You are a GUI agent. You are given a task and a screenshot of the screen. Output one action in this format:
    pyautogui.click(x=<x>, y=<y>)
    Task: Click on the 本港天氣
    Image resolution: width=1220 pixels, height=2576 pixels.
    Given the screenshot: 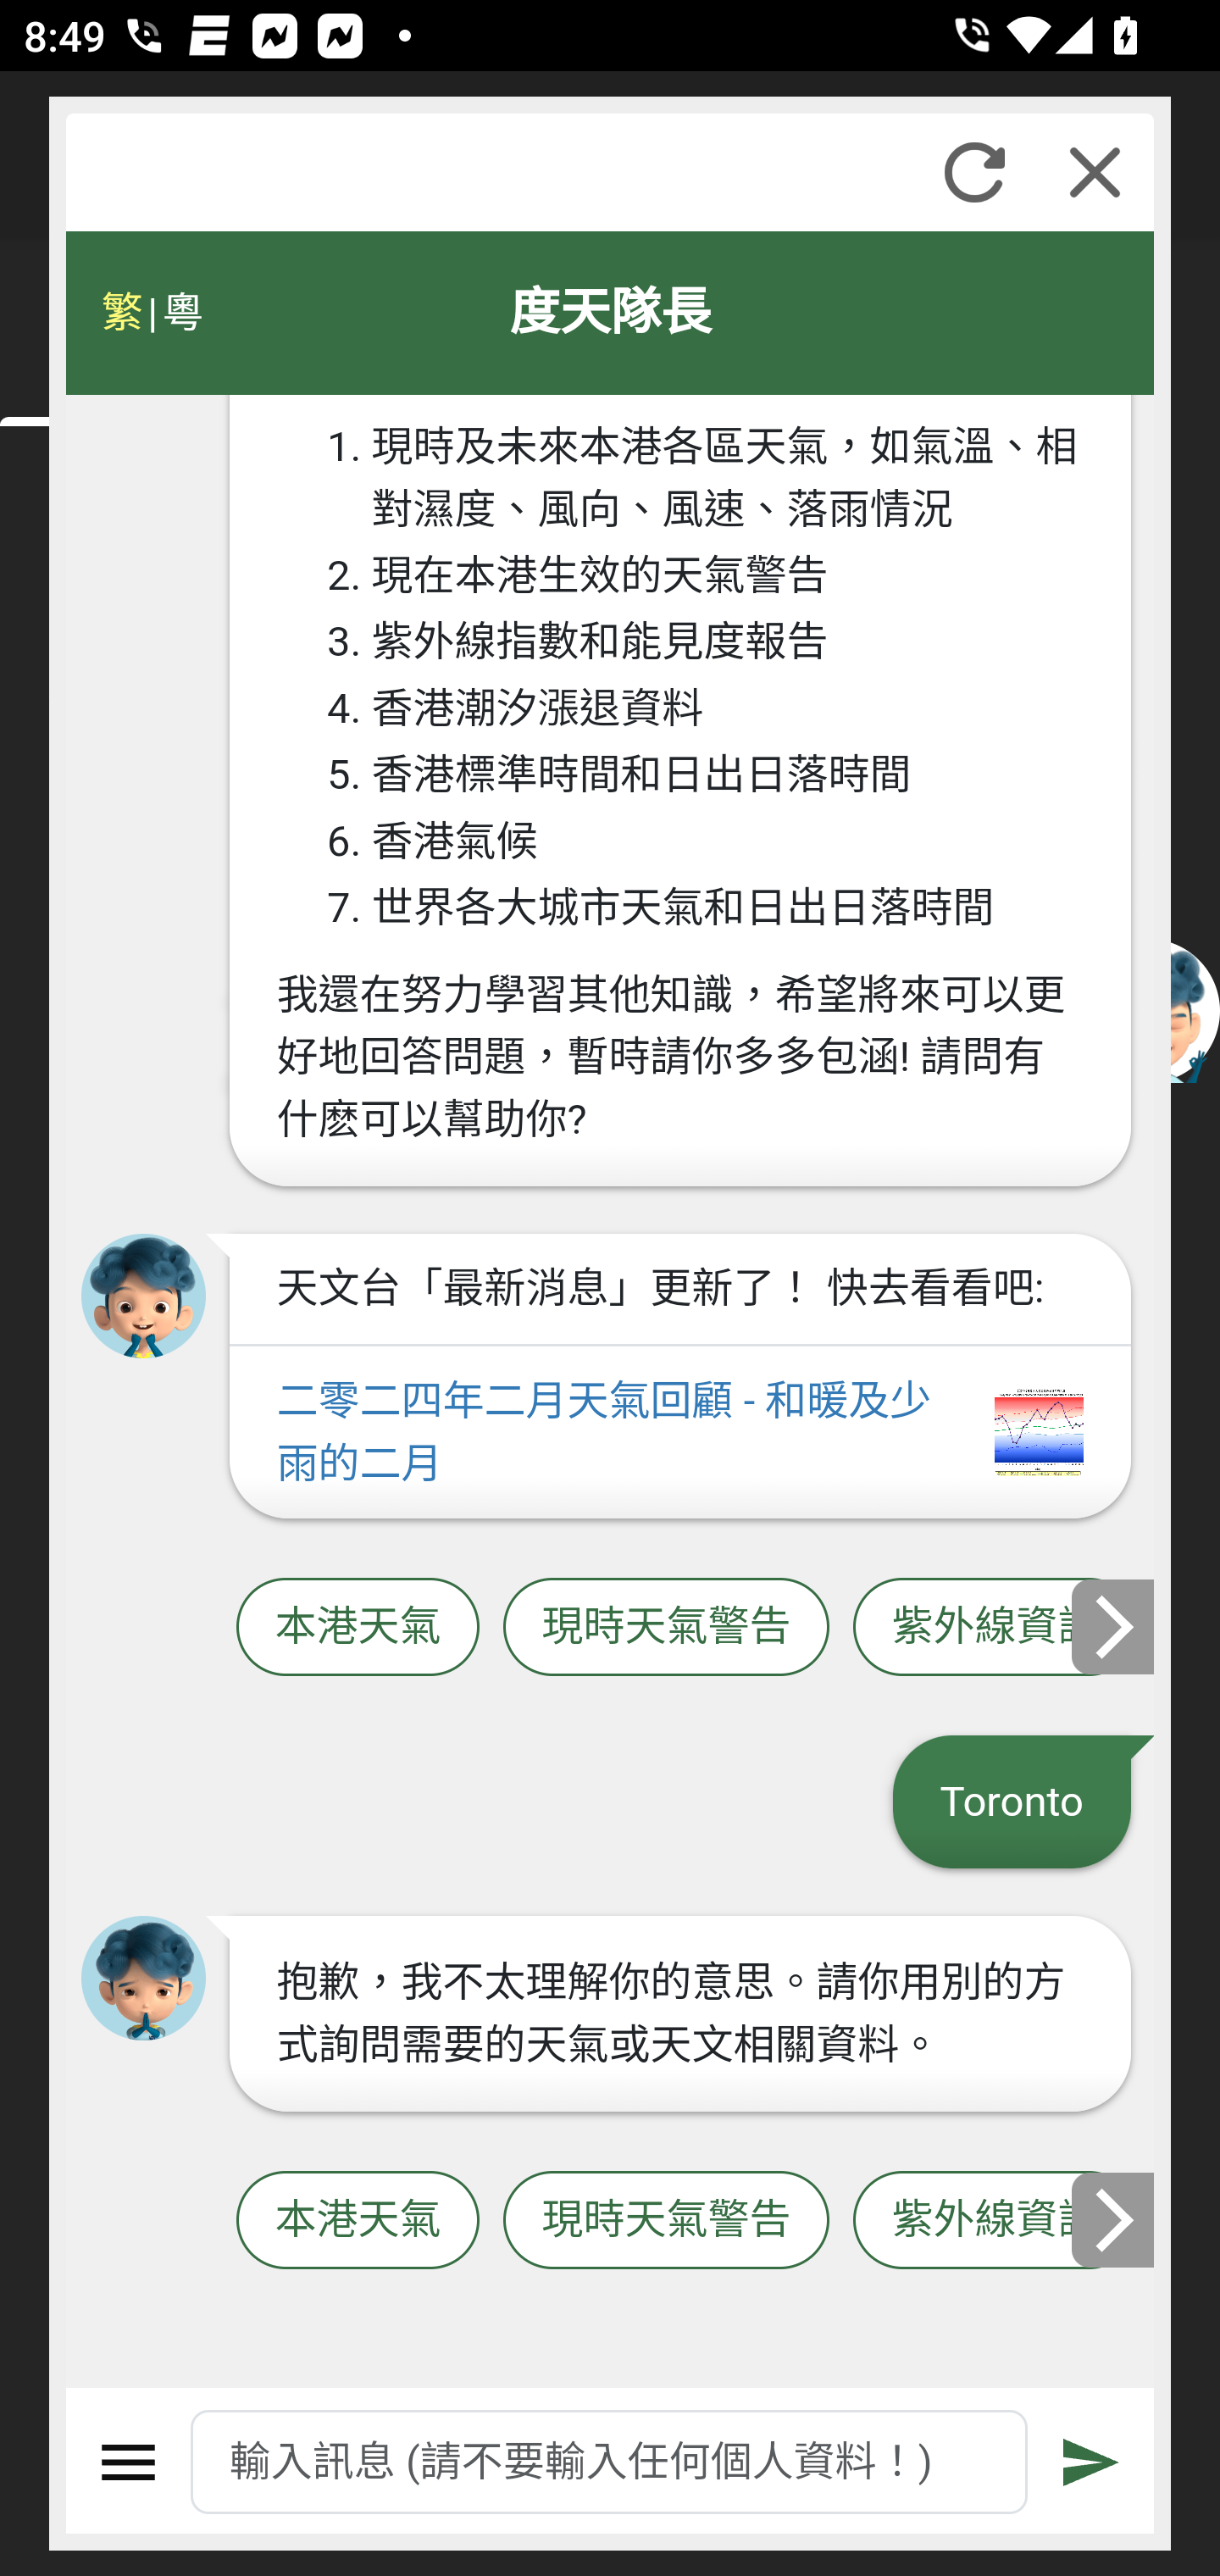 What is the action you would take?
    pyautogui.click(x=358, y=1628)
    